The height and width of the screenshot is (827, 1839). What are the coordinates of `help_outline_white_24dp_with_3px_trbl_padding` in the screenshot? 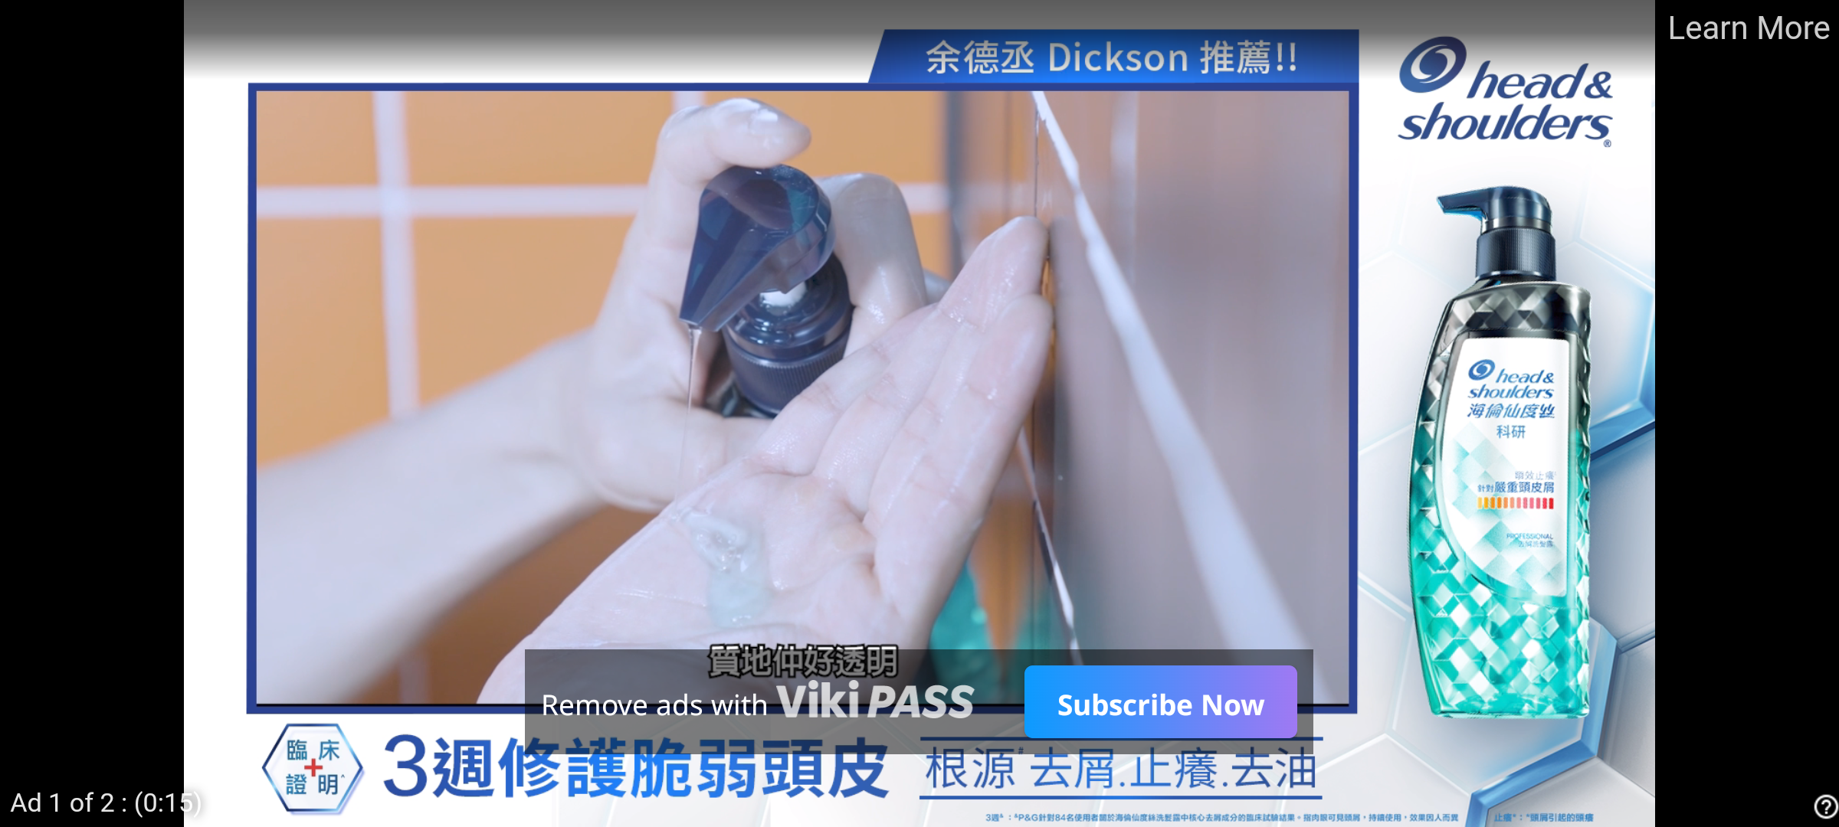 It's located at (1822, 806).